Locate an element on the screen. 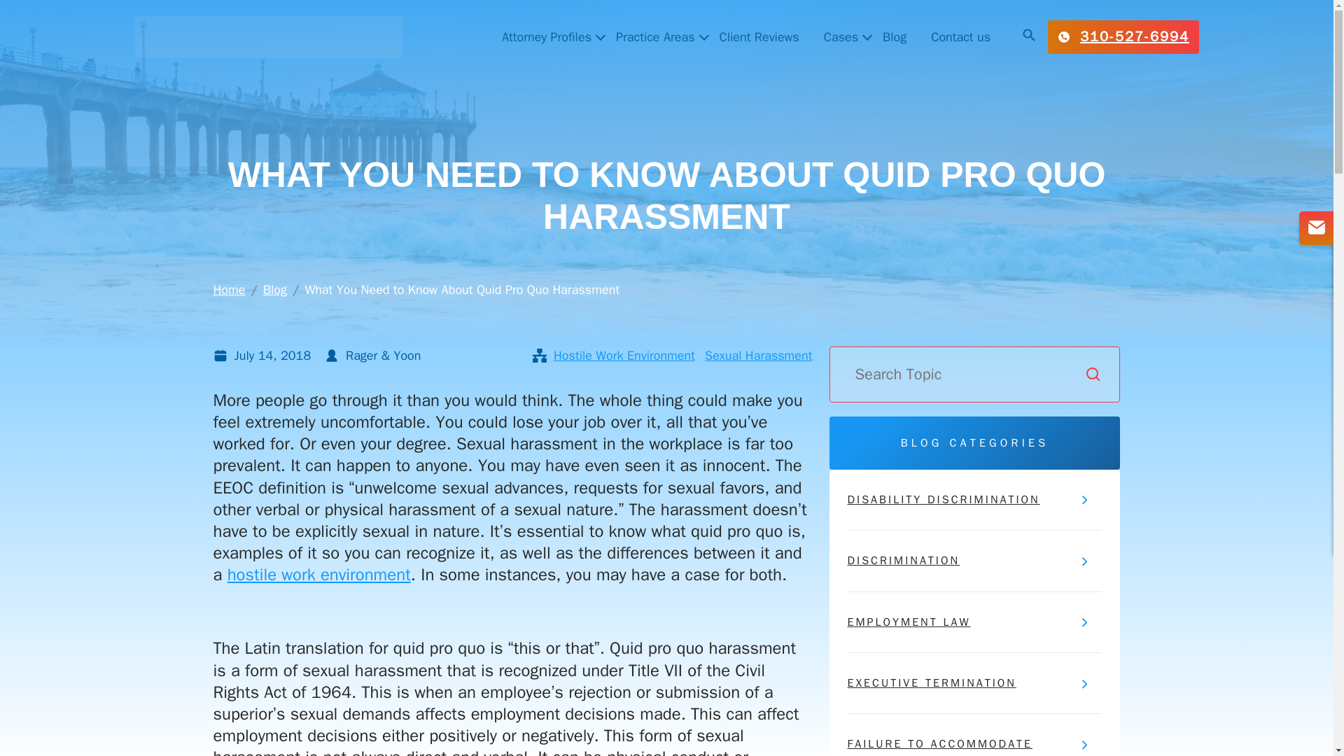  logo is located at coordinates (268, 36).